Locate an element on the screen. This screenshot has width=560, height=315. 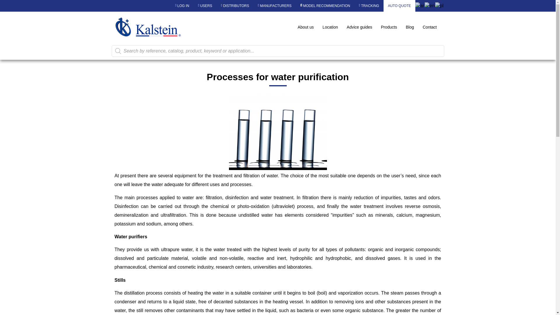
English is located at coordinates (430, 6).